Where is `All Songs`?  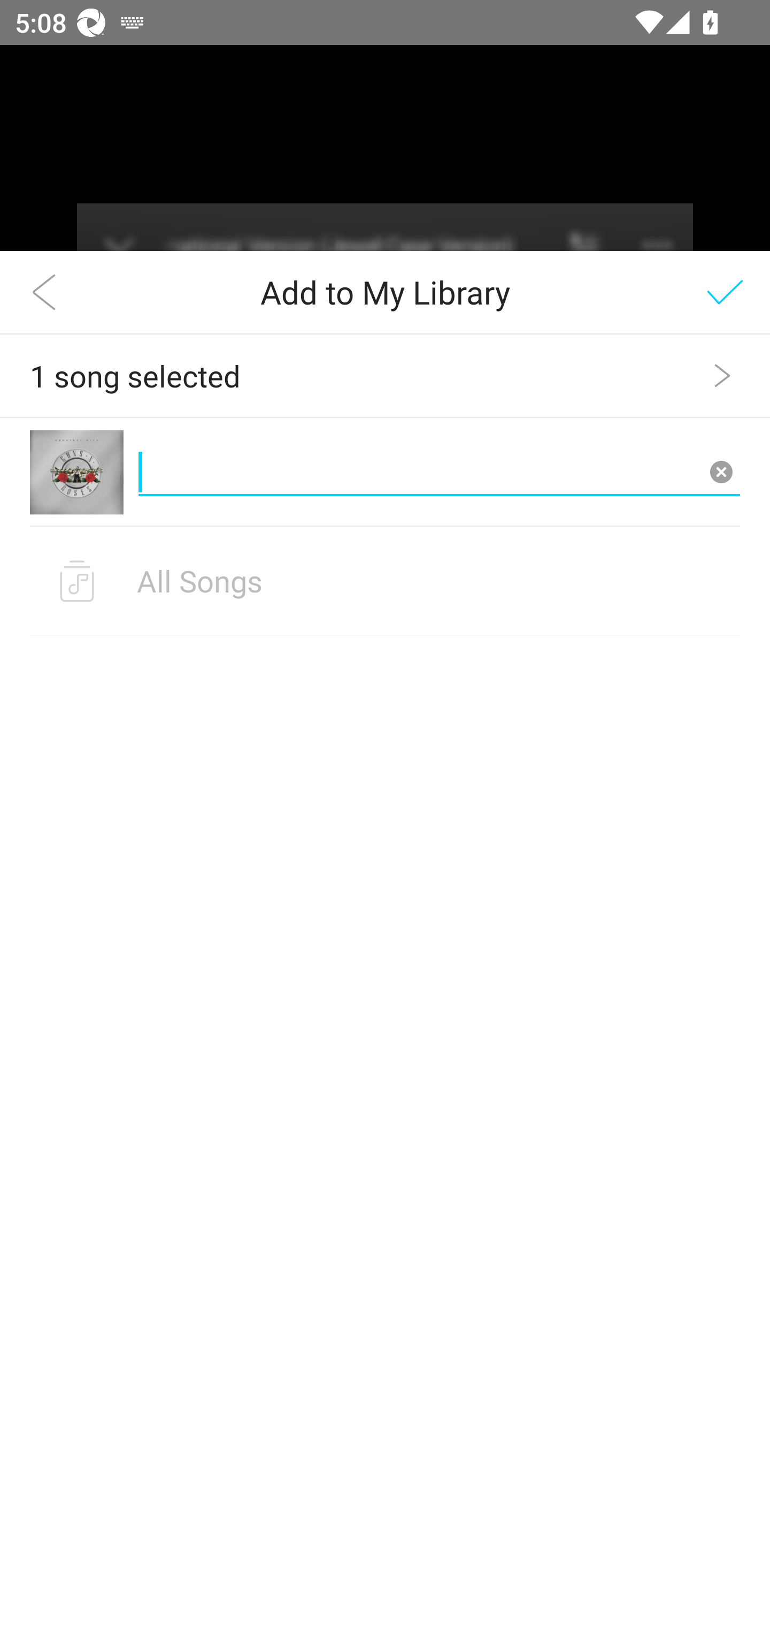 All Songs is located at coordinates (385, 581).